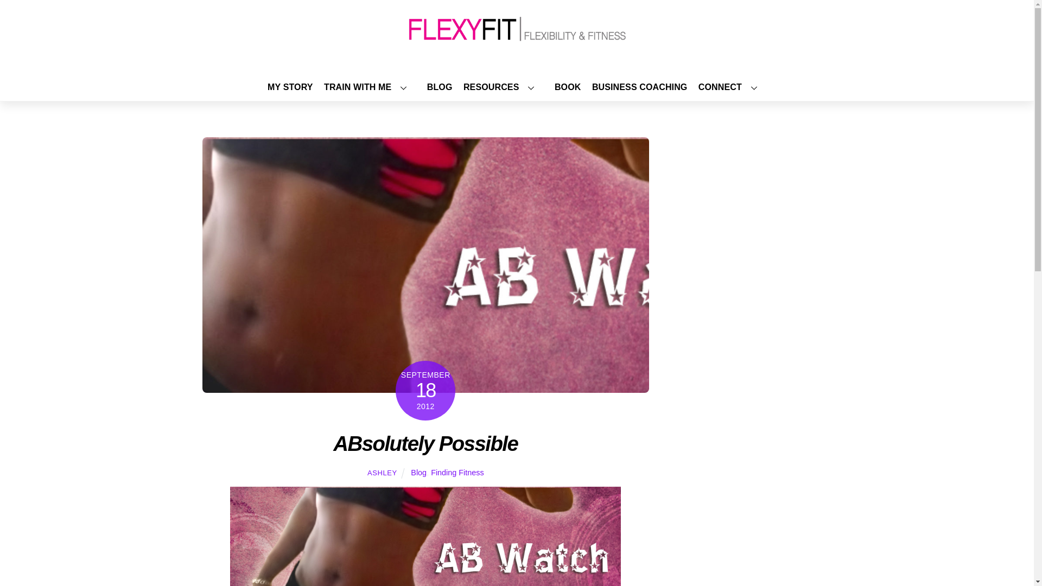  Describe the element at coordinates (382, 473) in the screenshot. I see `ASHLEY` at that location.